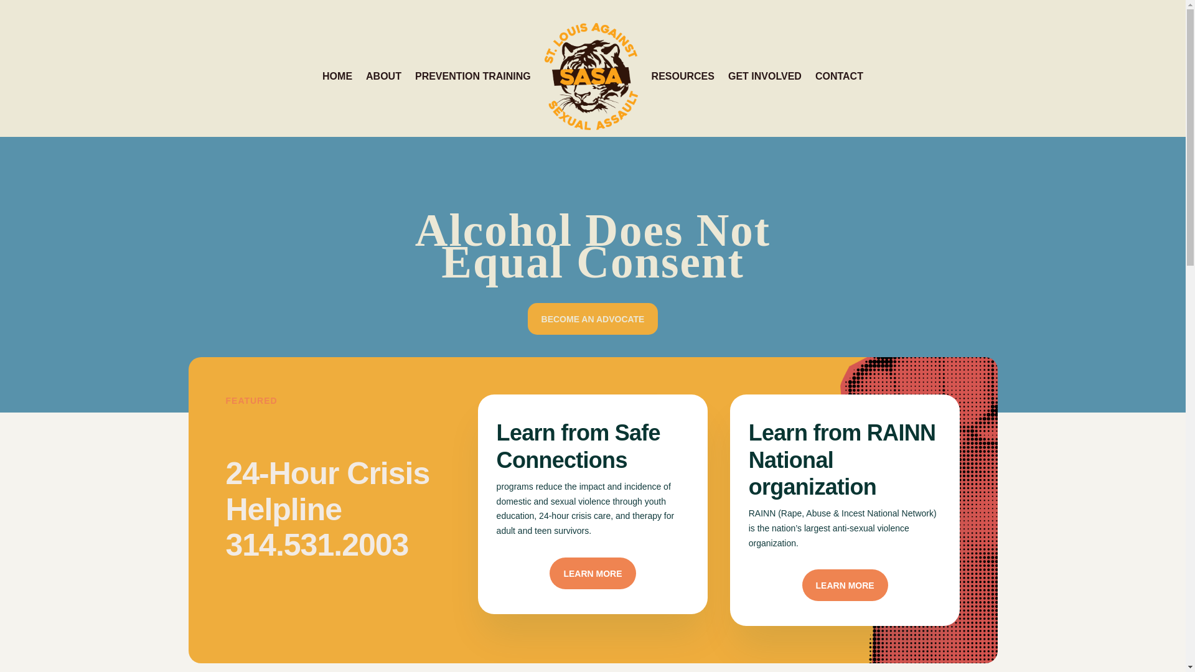 This screenshot has height=672, width=1195. What do you see at coordinates (593, 319) in the screenshot?
I see `BECOME AN ADVOCATE` at bounding box center [593, 319].